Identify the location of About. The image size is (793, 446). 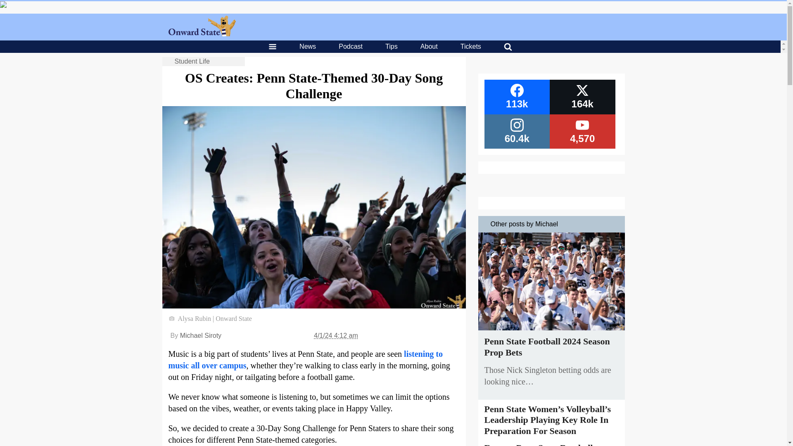
(429, 46).